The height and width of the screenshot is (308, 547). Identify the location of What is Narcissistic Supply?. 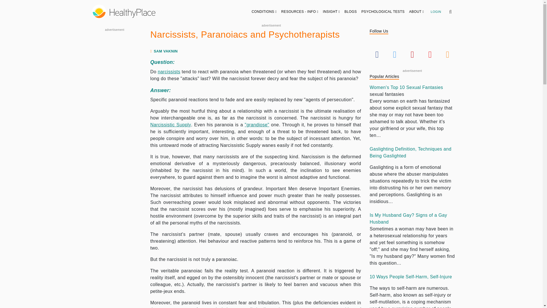
(171, 125).